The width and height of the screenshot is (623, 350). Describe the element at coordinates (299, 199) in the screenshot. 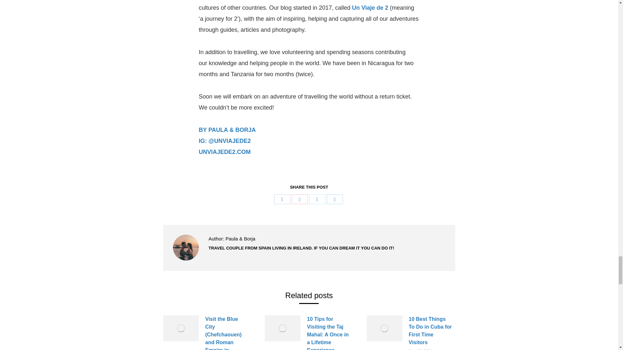

I see `Pinterest` at that location.